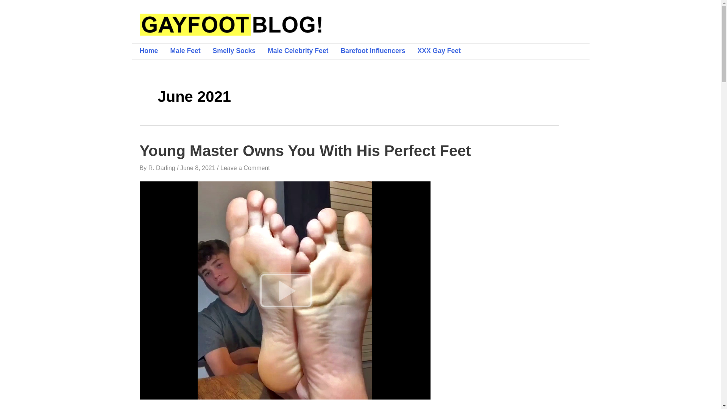 The image size is (727, 409). I want to click on Home, so click(154, 51).